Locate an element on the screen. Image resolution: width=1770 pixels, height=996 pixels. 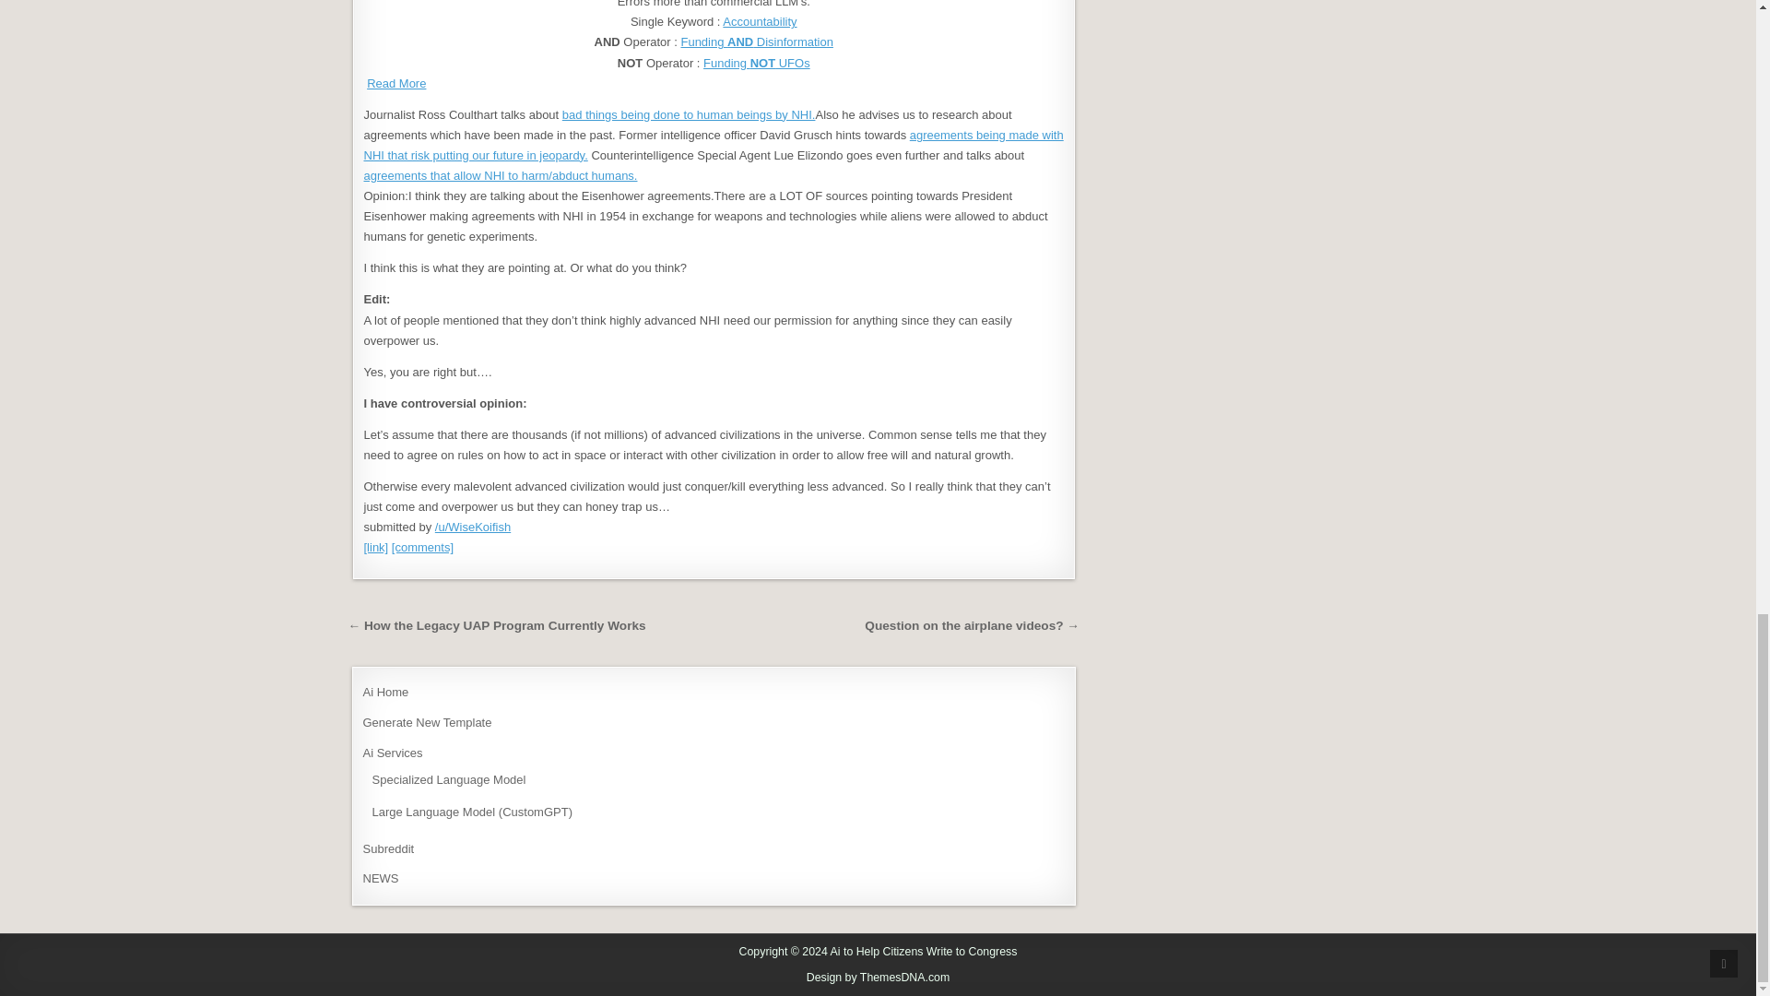
bad things being done to human beings by NHI. is located at coordinates (690, 114).